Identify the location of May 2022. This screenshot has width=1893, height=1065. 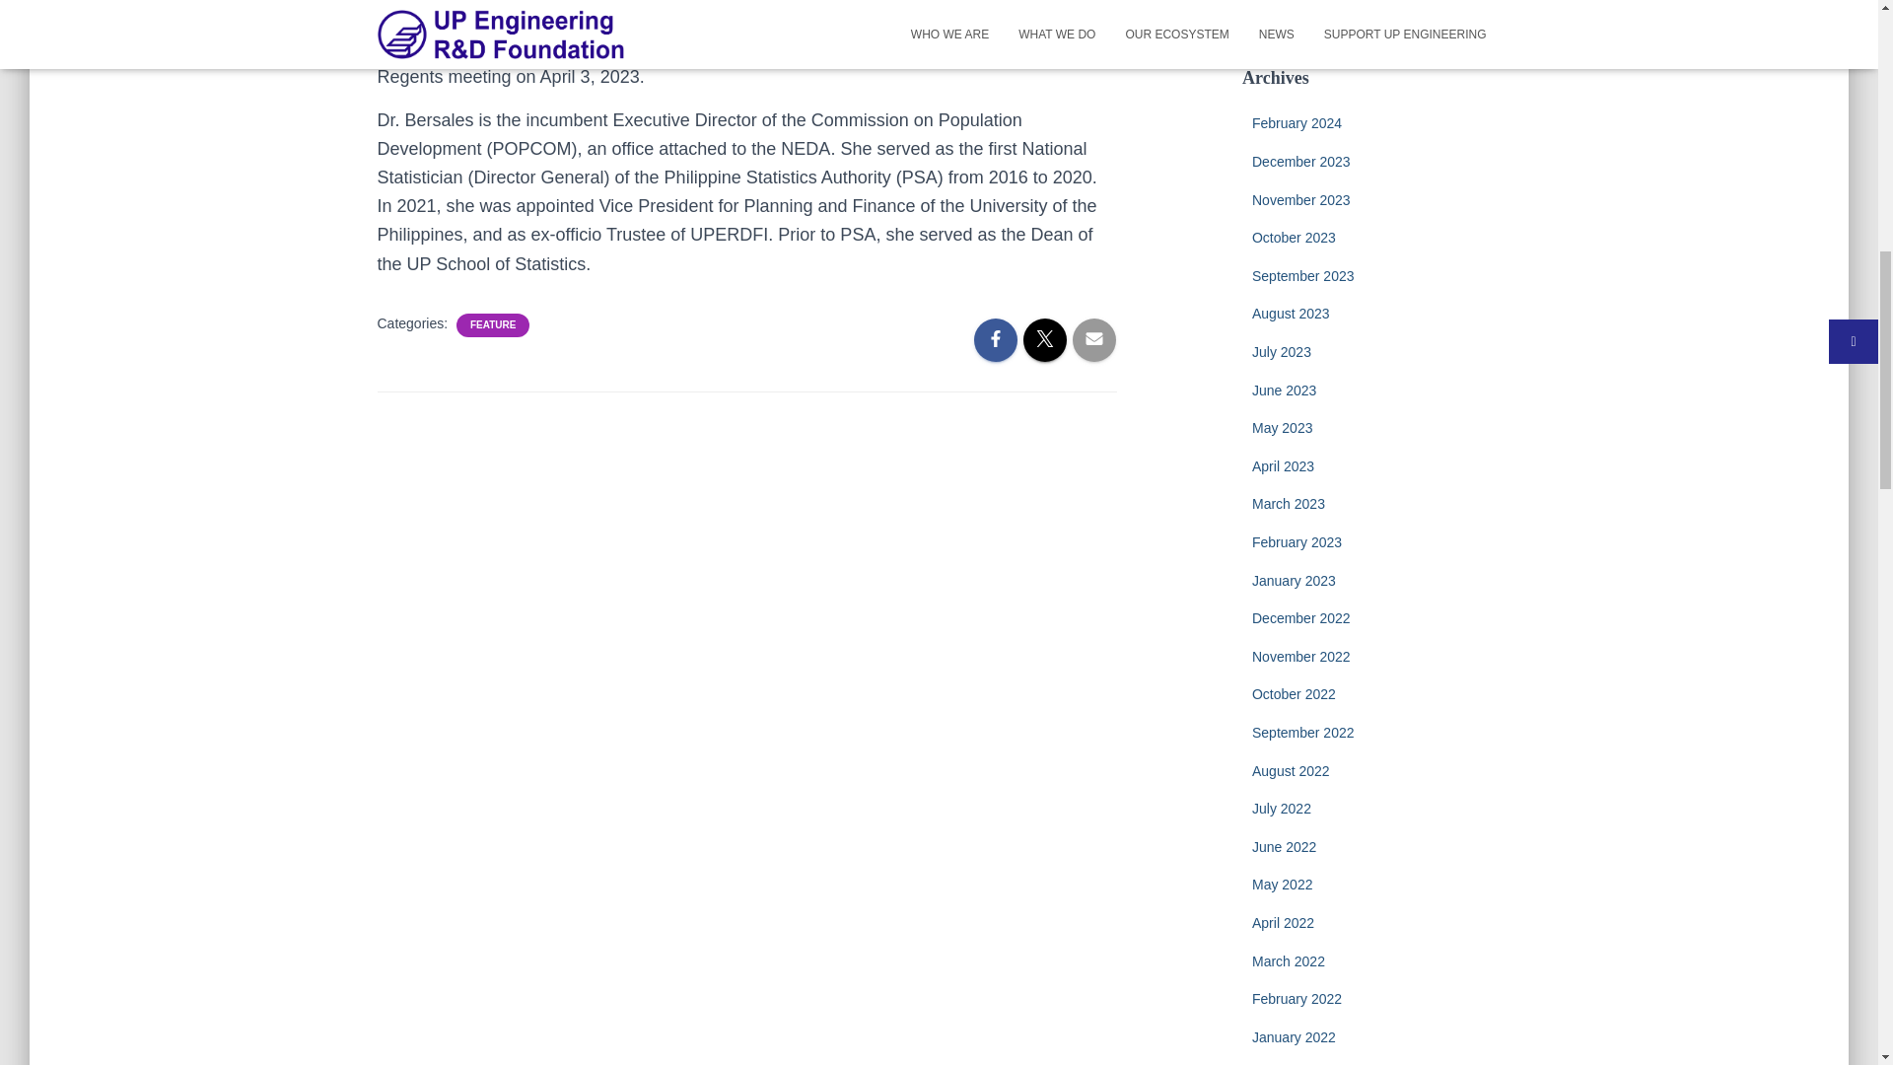
(1282, 884).